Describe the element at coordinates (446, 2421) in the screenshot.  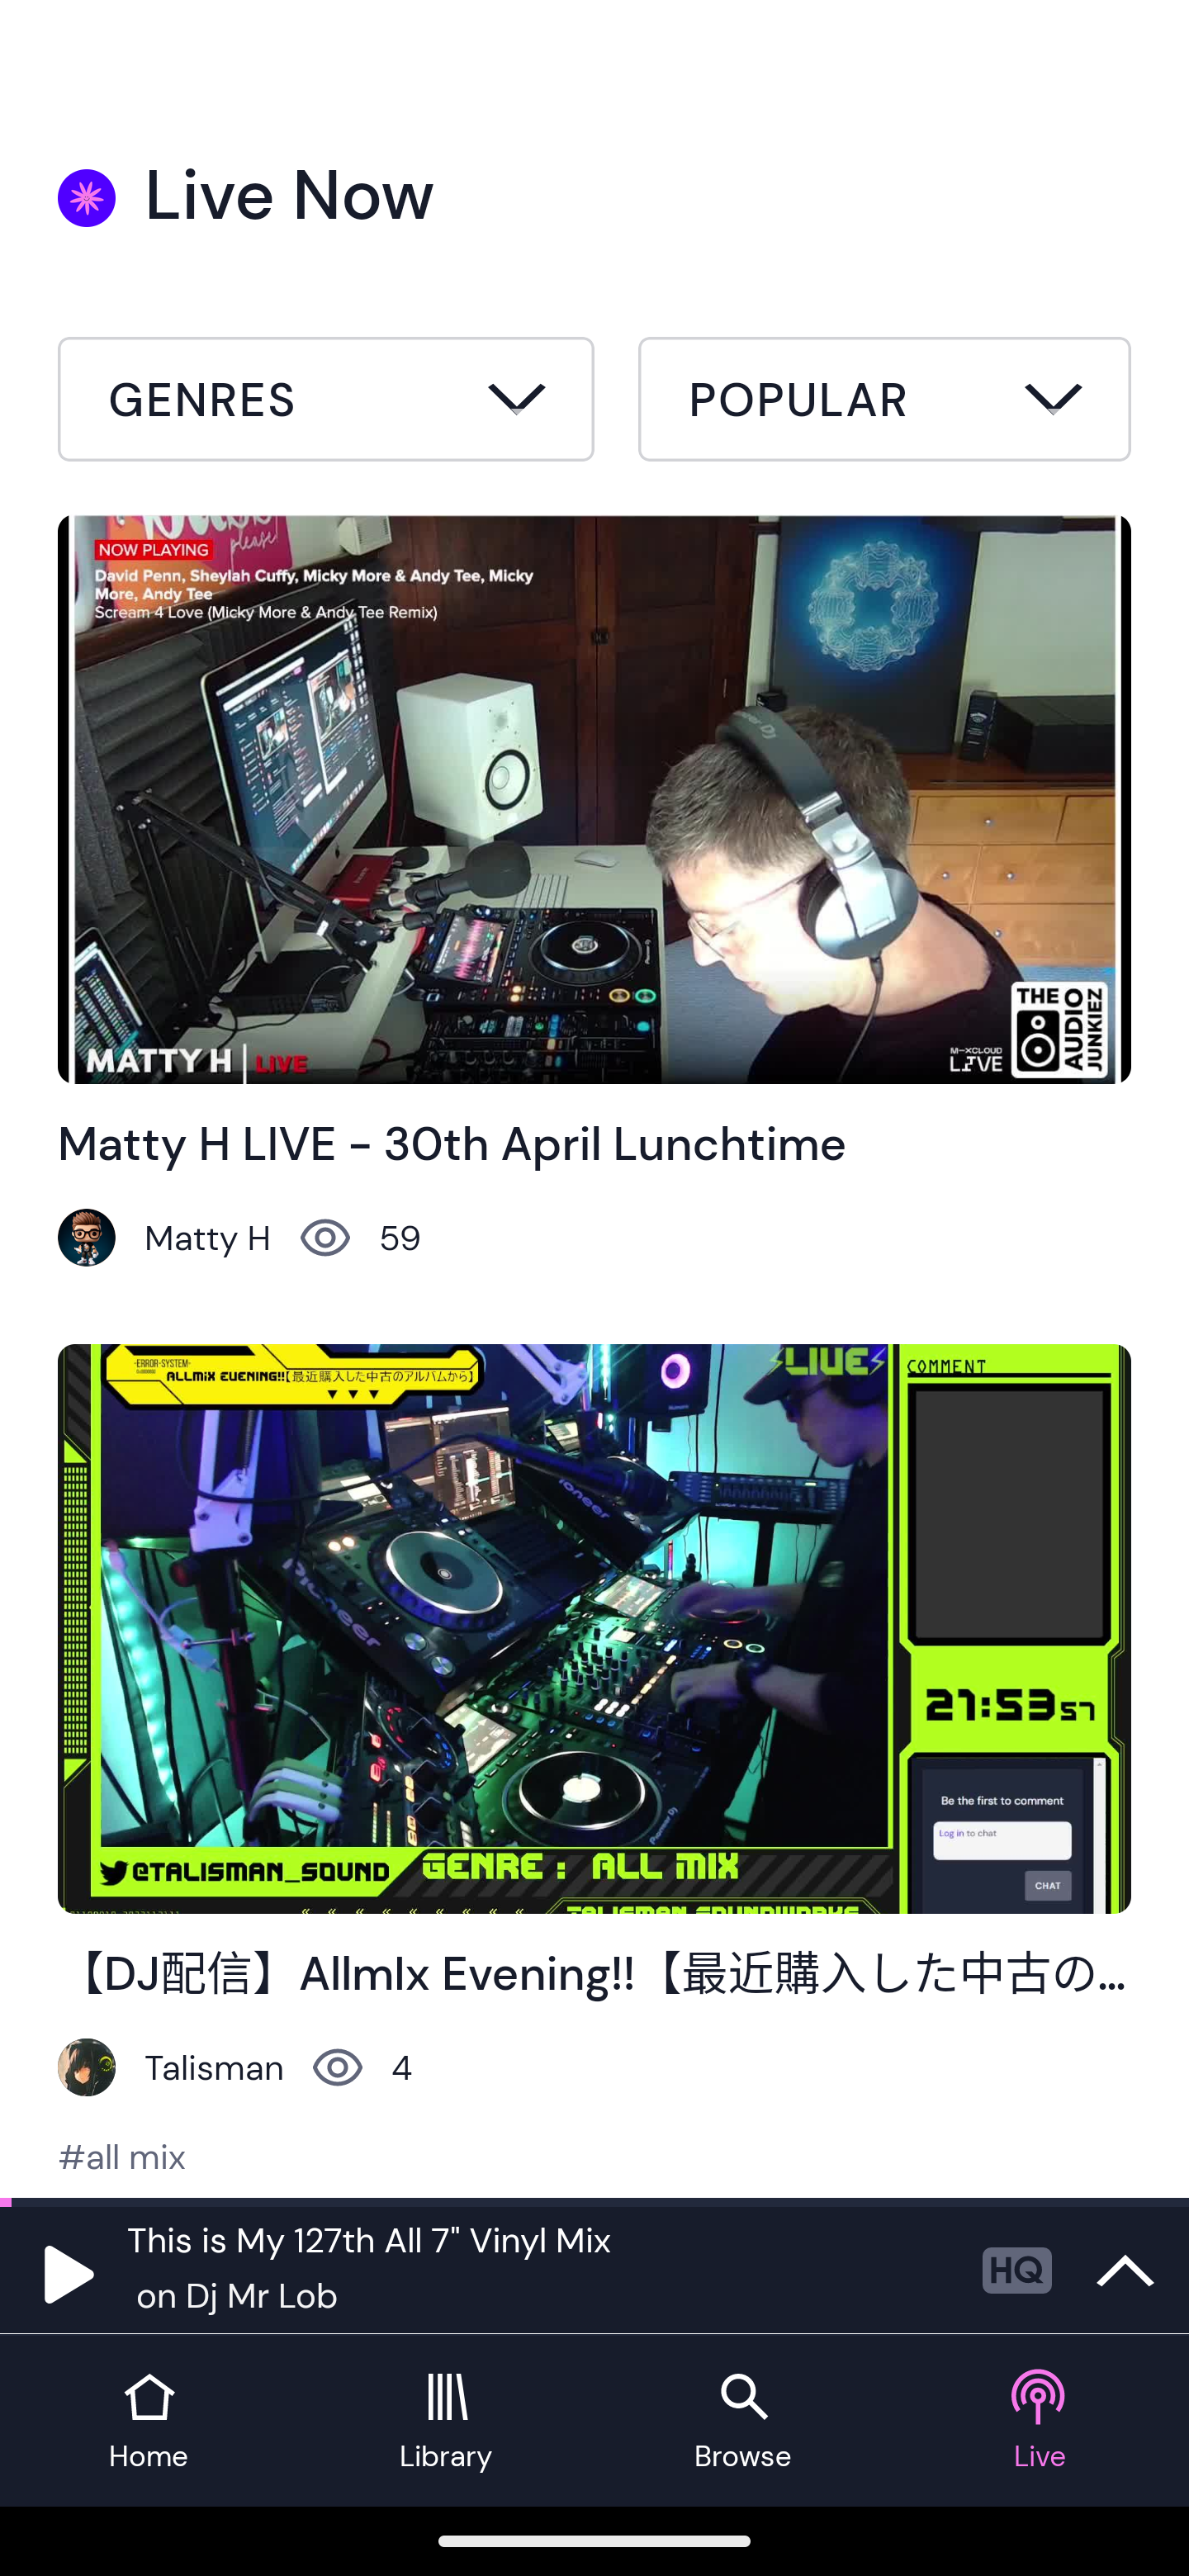
I see `Library tab Library` at that location.